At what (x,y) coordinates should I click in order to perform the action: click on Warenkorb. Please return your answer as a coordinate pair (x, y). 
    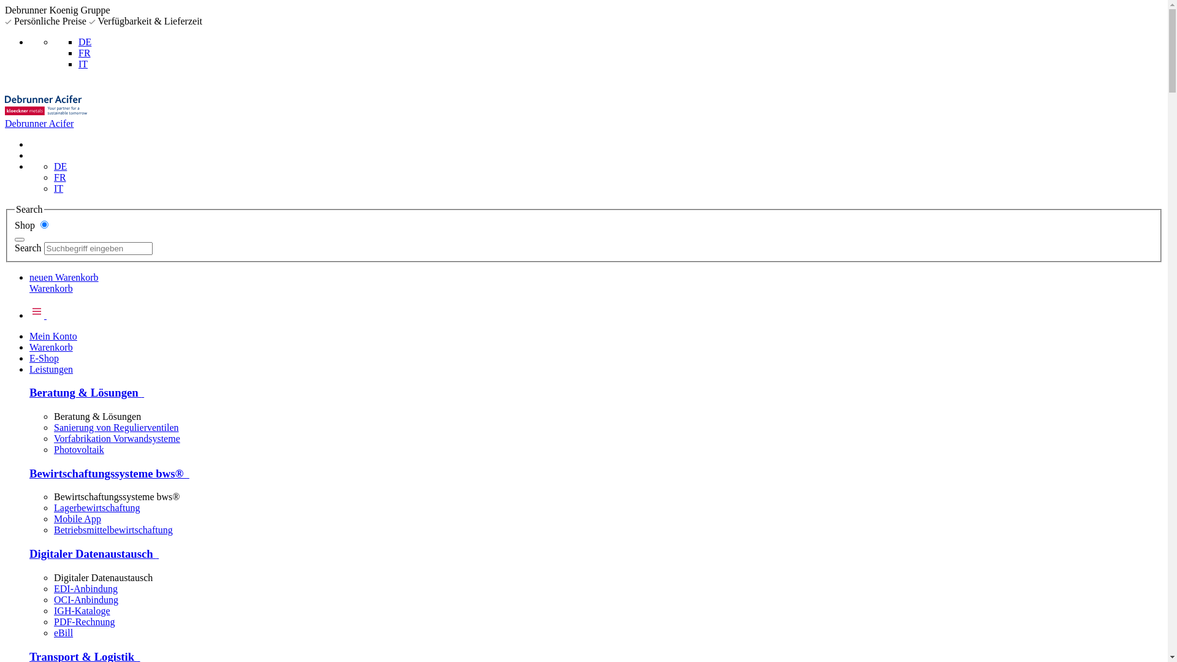
    Looking at the image, I should click on (51, 347).